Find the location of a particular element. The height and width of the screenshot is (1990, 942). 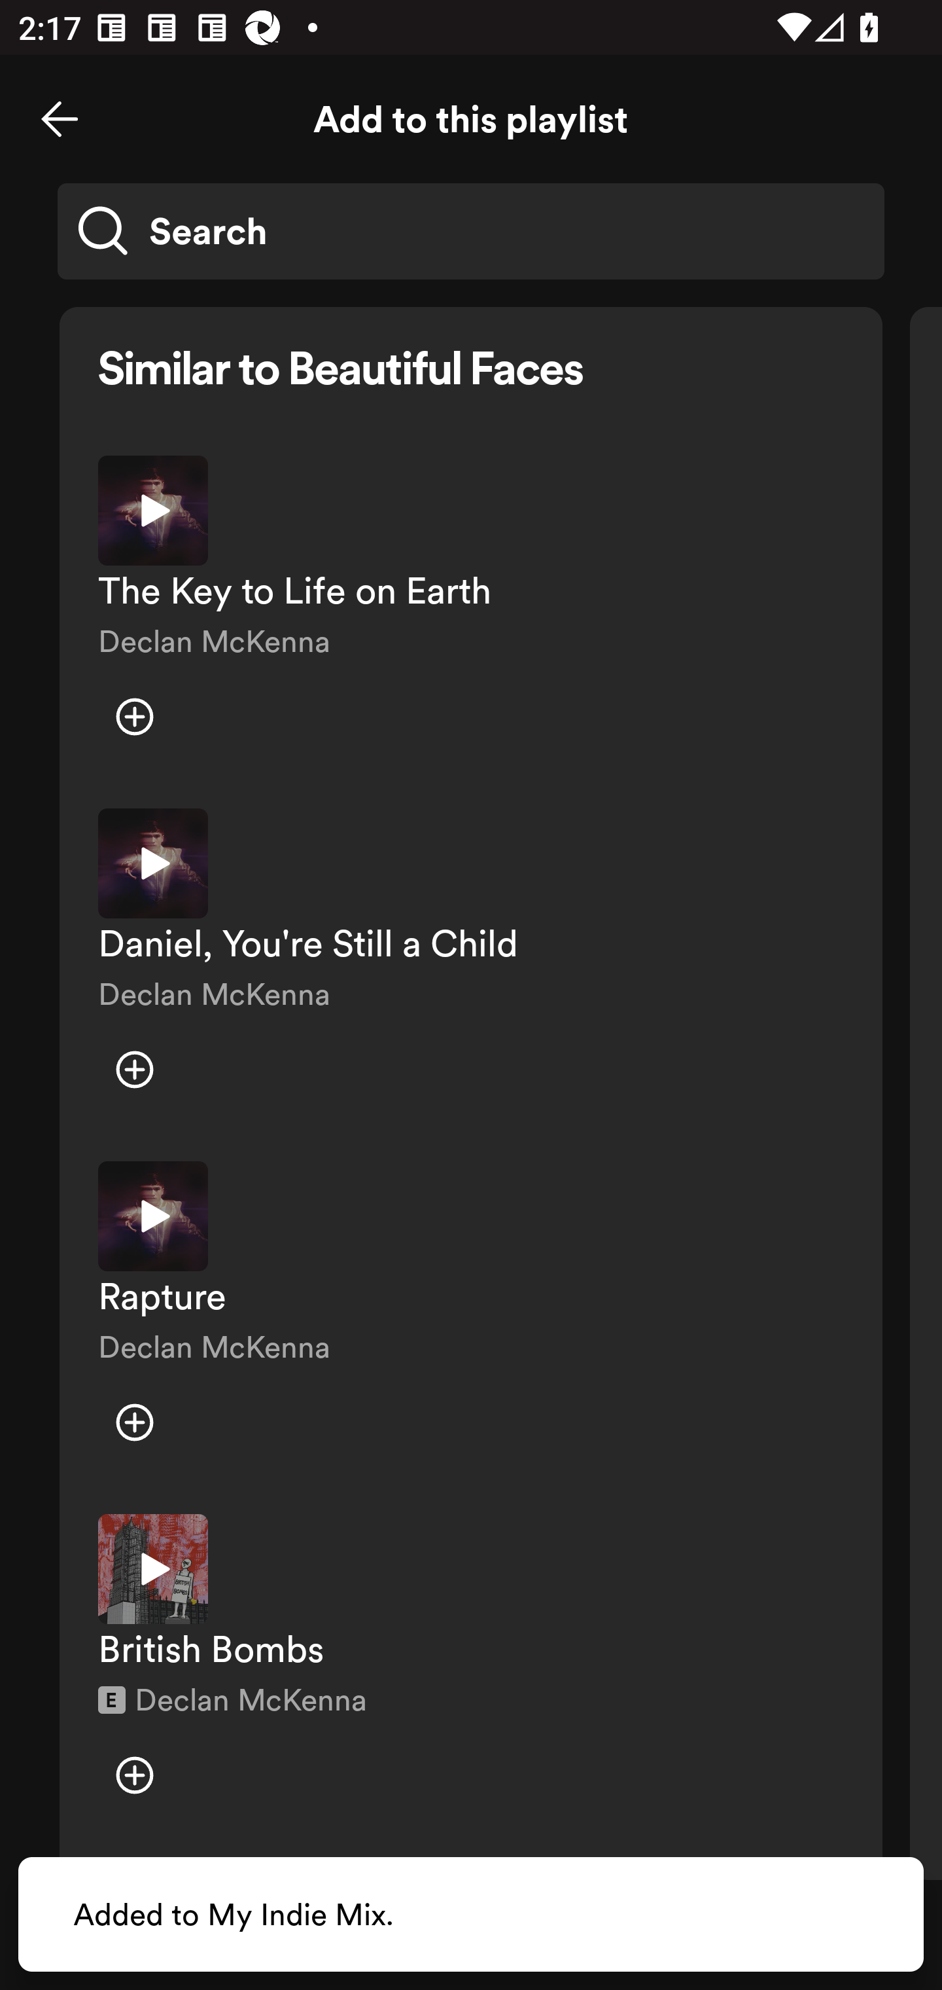

Play preview is located at coordinates (153, 511).